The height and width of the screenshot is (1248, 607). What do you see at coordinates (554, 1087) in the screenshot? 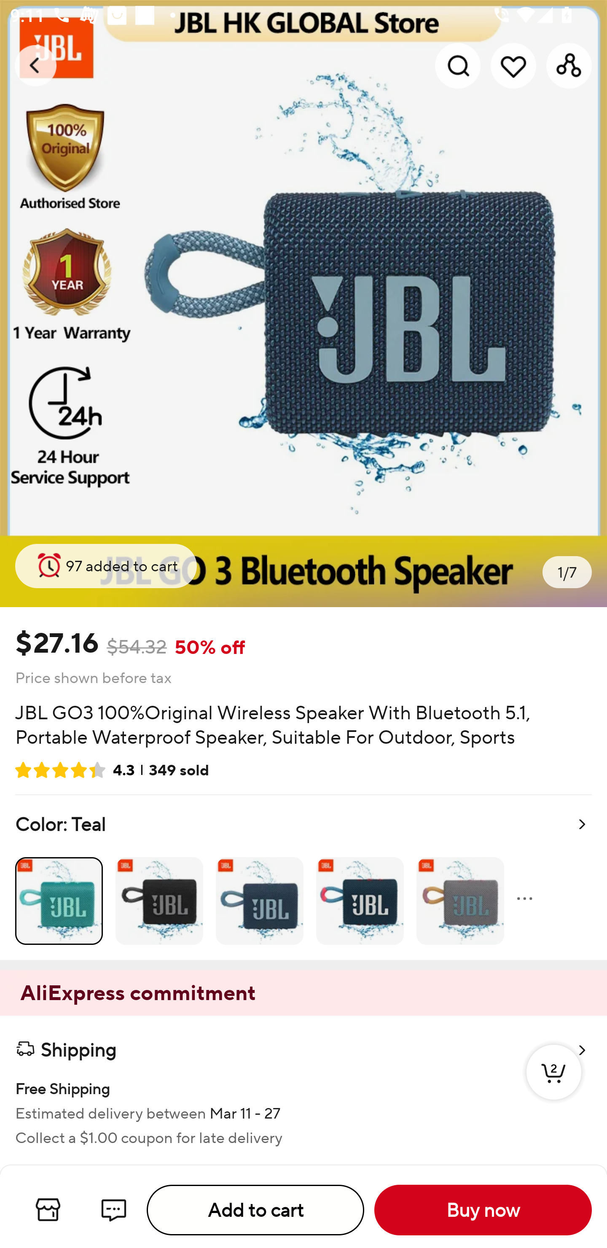
I see `2` at bounding box center [554, 1087].